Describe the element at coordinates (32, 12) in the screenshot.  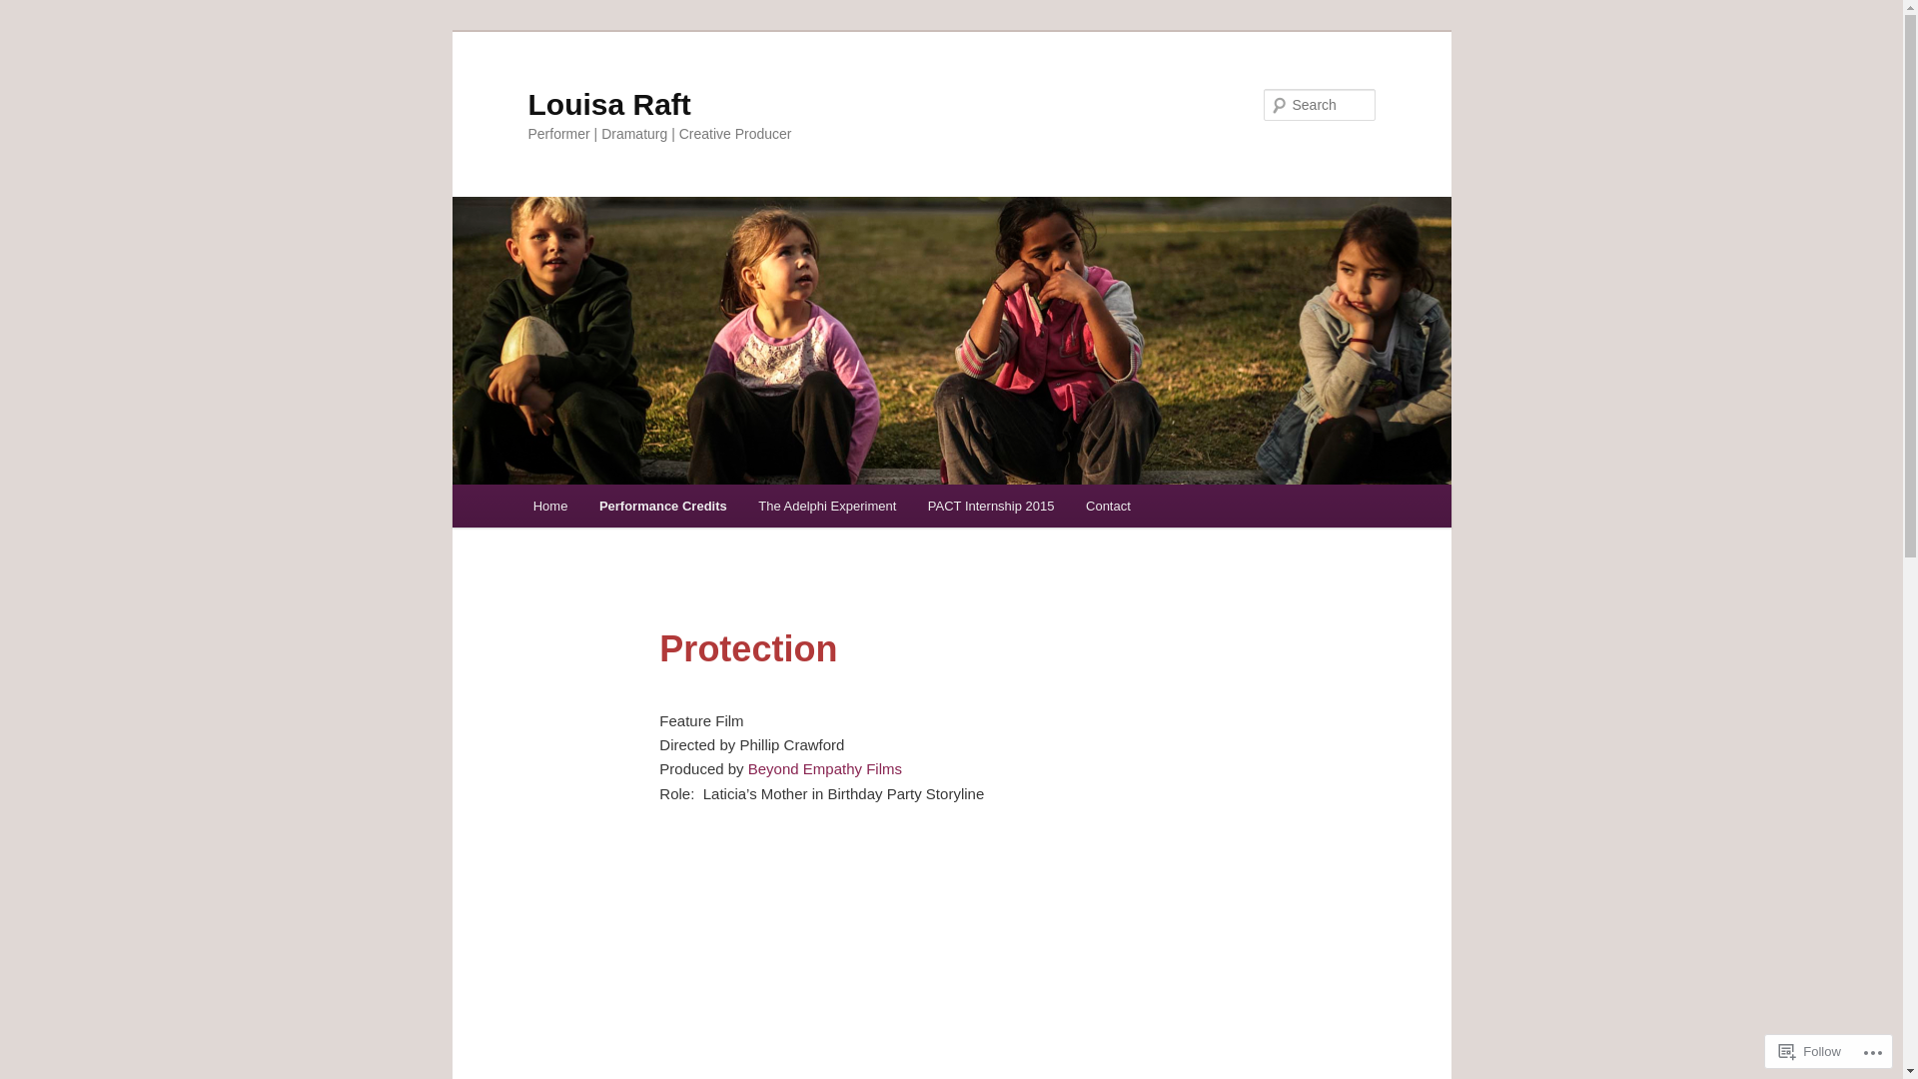
I see `Search` at that location.